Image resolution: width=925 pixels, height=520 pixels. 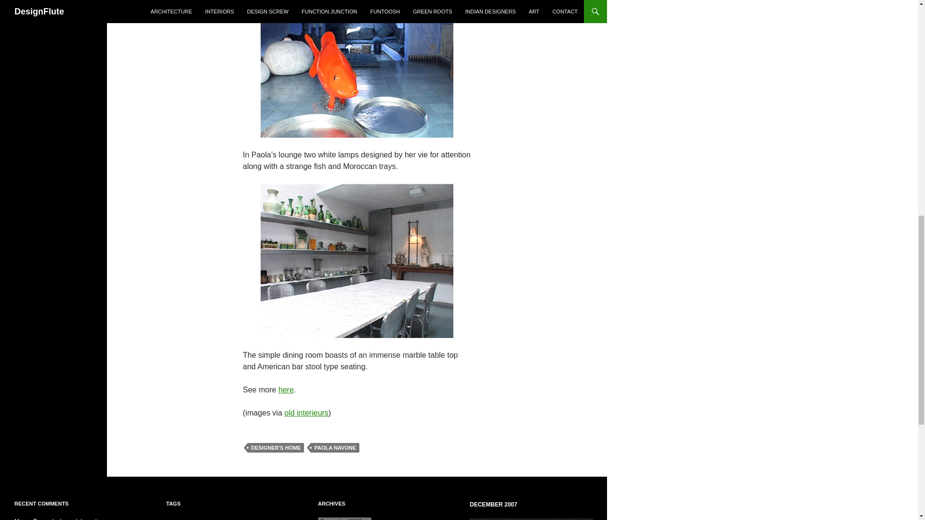 I want to click on Saturday, so click(x=566, y=519).